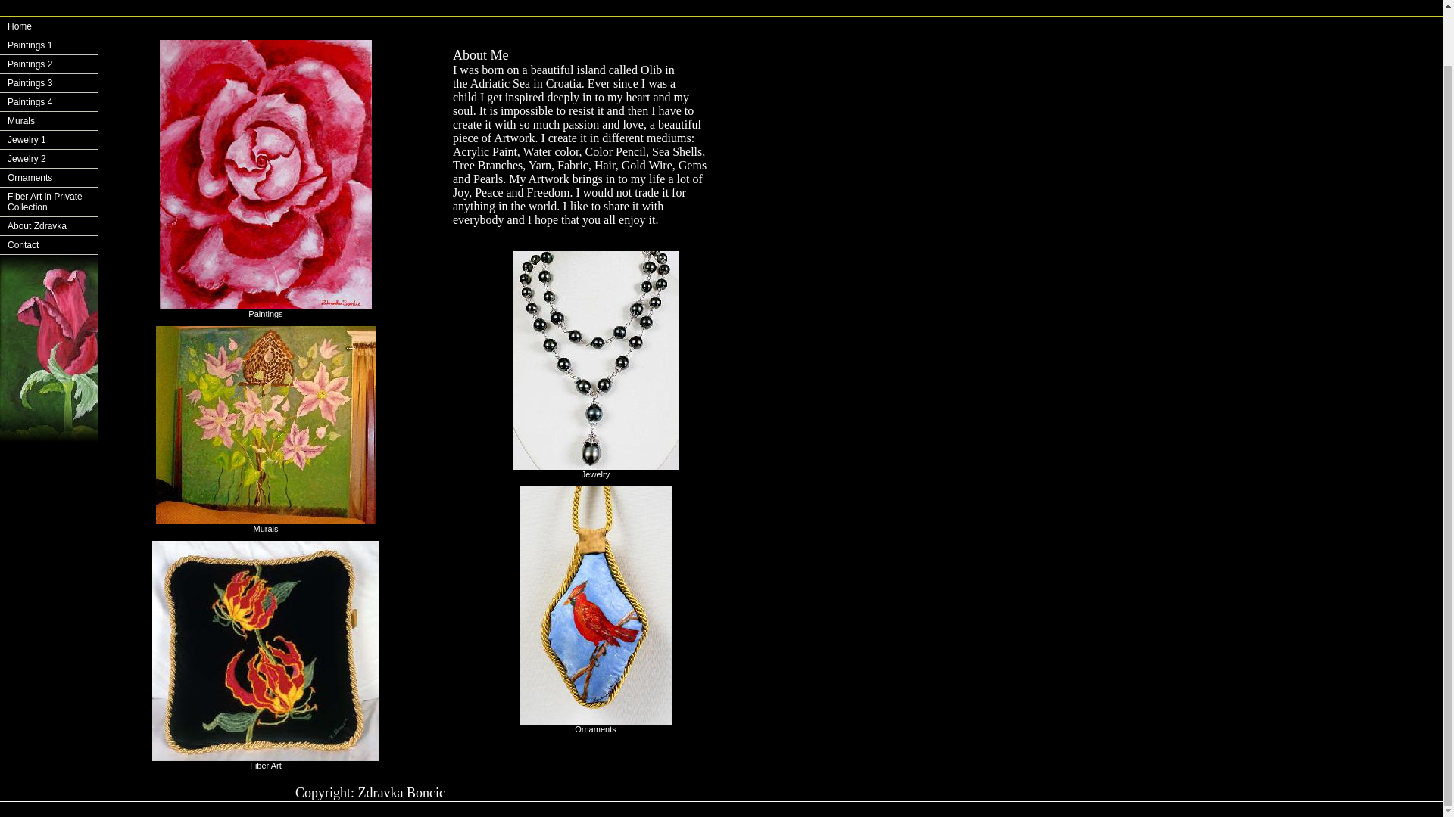 The height and width of the screenshot is (817, 1454). I want to click on Murals, so click(48, 121).